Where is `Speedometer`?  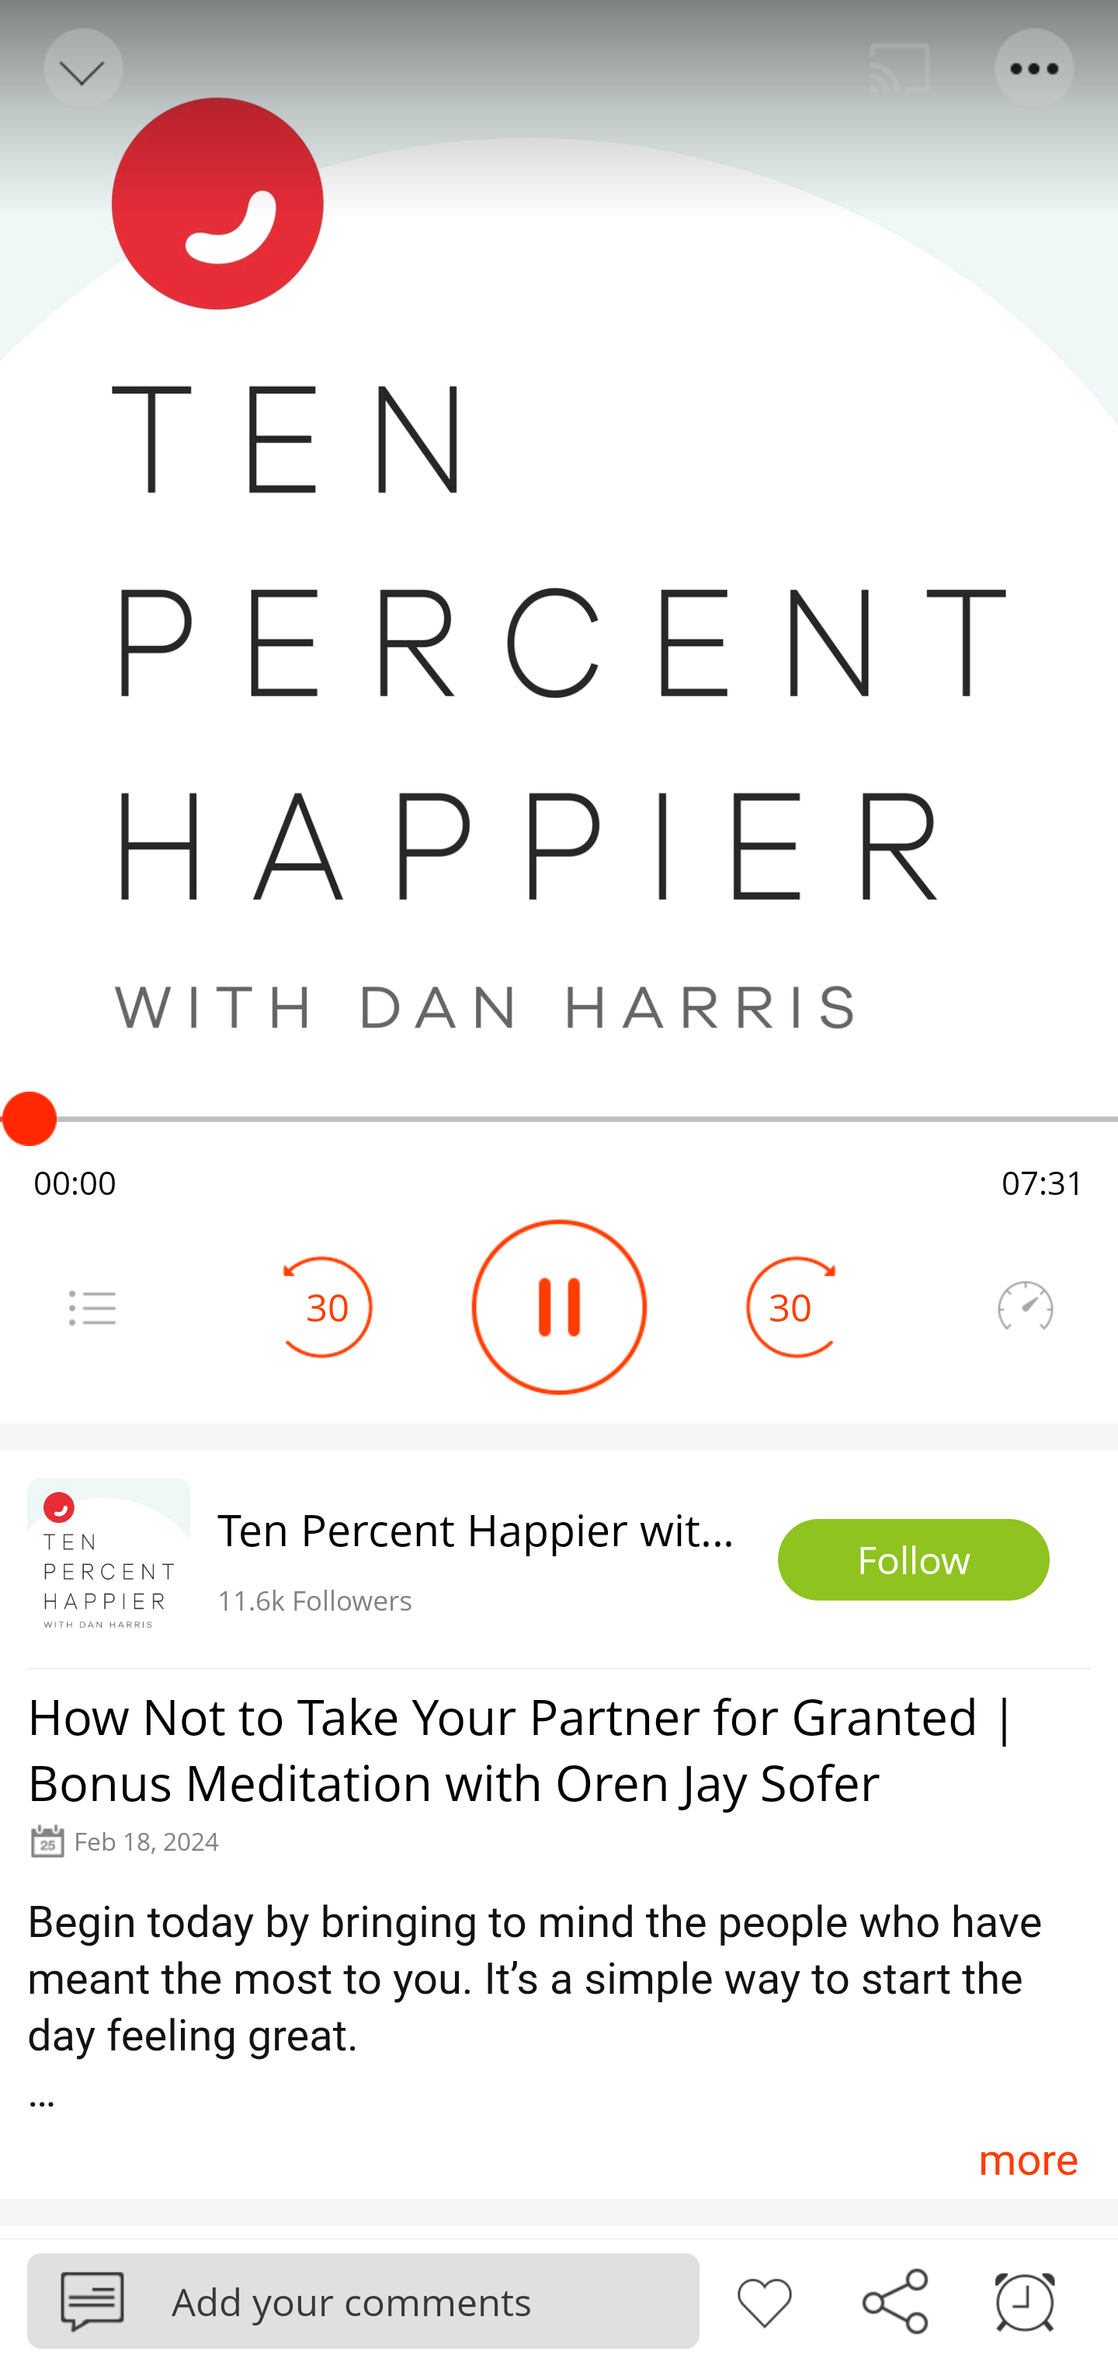 Speedometer is located at coordinates (1025, 1307).